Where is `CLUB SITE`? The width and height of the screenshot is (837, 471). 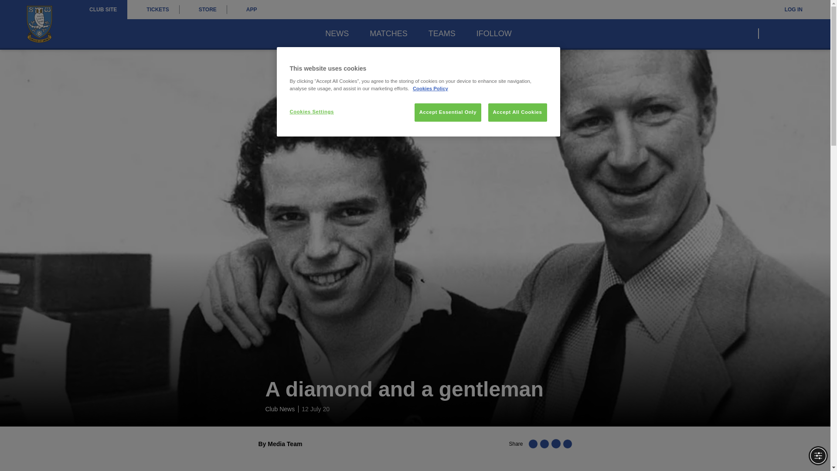
CLUB SITE is located at coordinates (103, 10).